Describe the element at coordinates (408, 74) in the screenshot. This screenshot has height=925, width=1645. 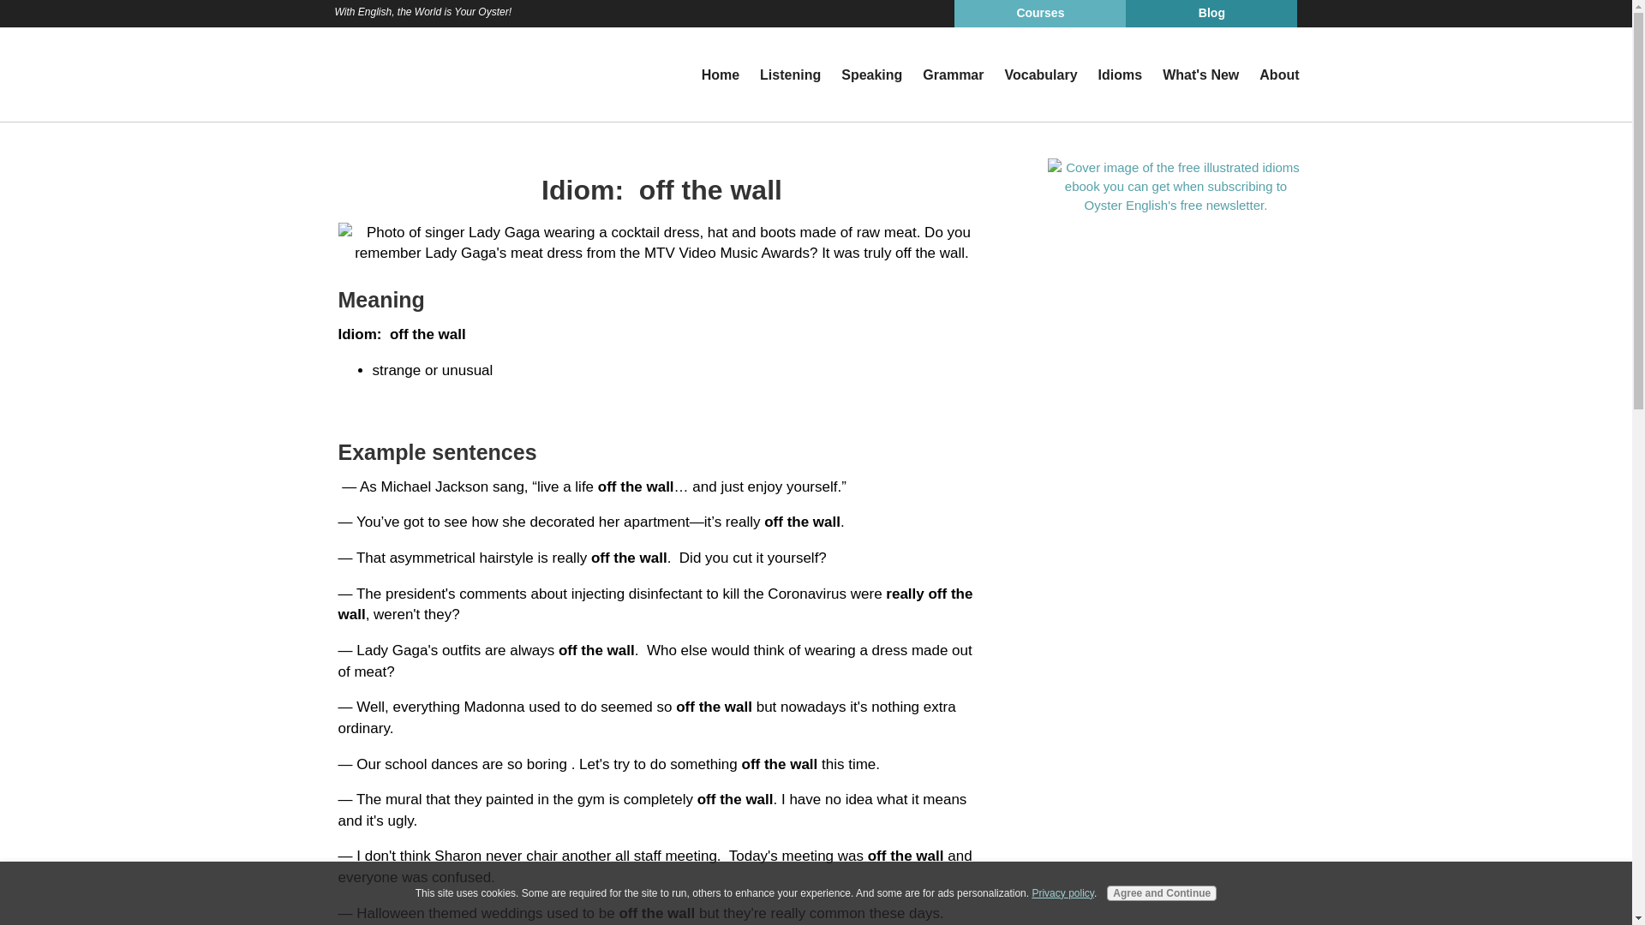
I see `OYSTERENGLISH.COM` at that location.